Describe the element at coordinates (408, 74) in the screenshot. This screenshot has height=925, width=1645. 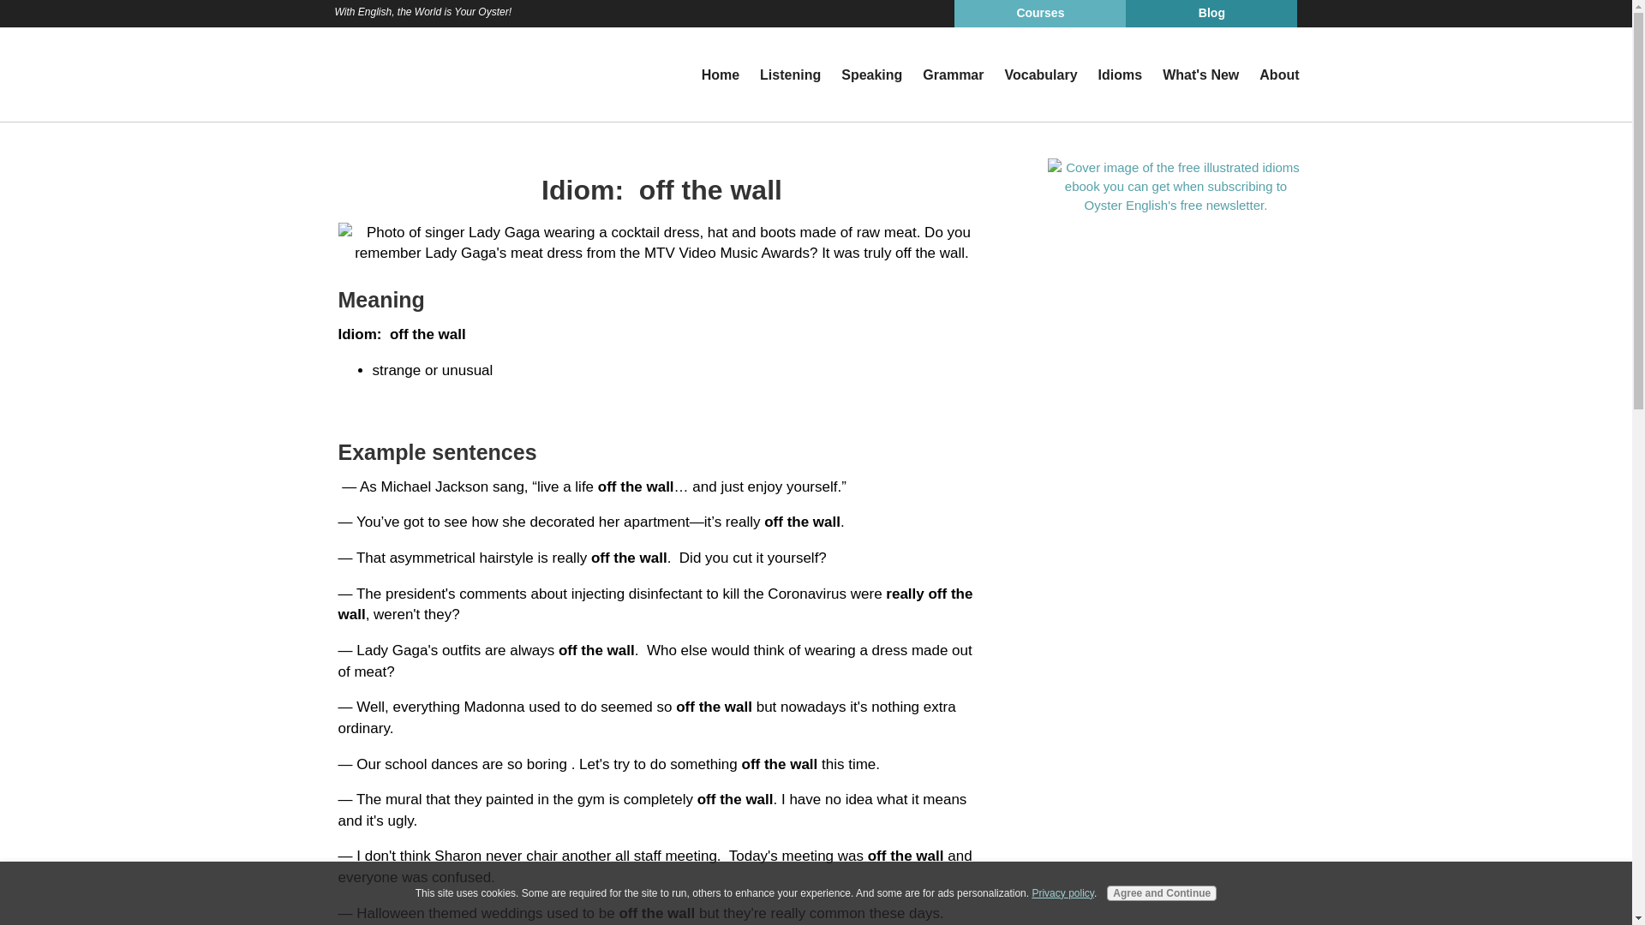
I see `OYSTERENGLISH.COM` at that location.